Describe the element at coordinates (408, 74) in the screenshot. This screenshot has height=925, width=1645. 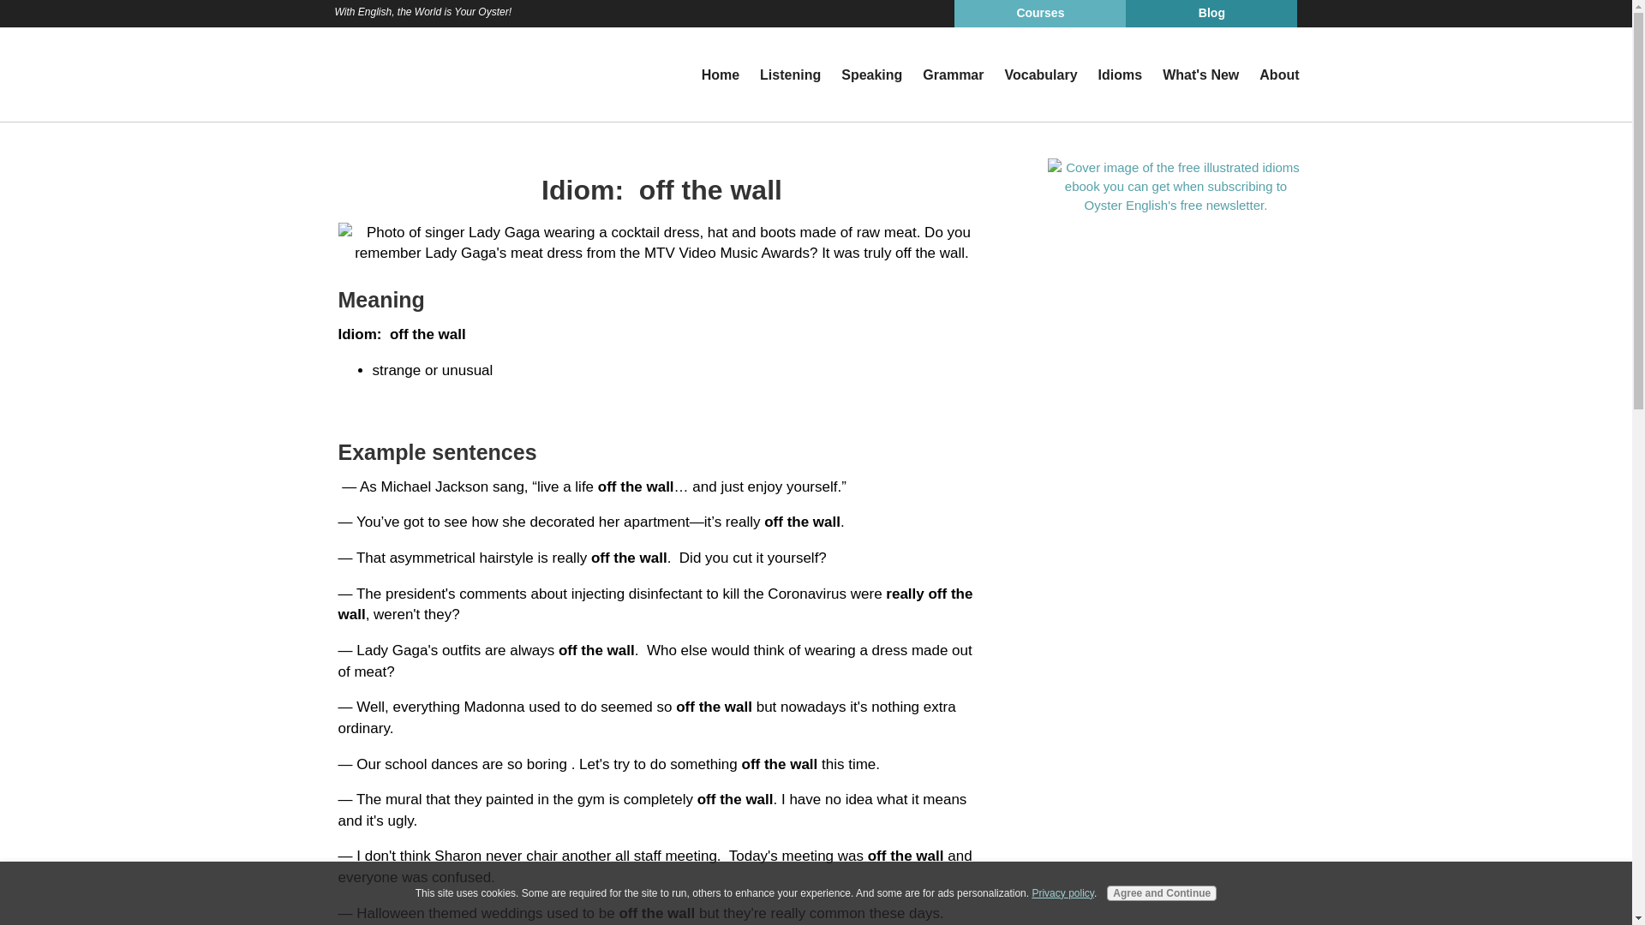
I see `OYSTERENGLISH.COM` at that location.